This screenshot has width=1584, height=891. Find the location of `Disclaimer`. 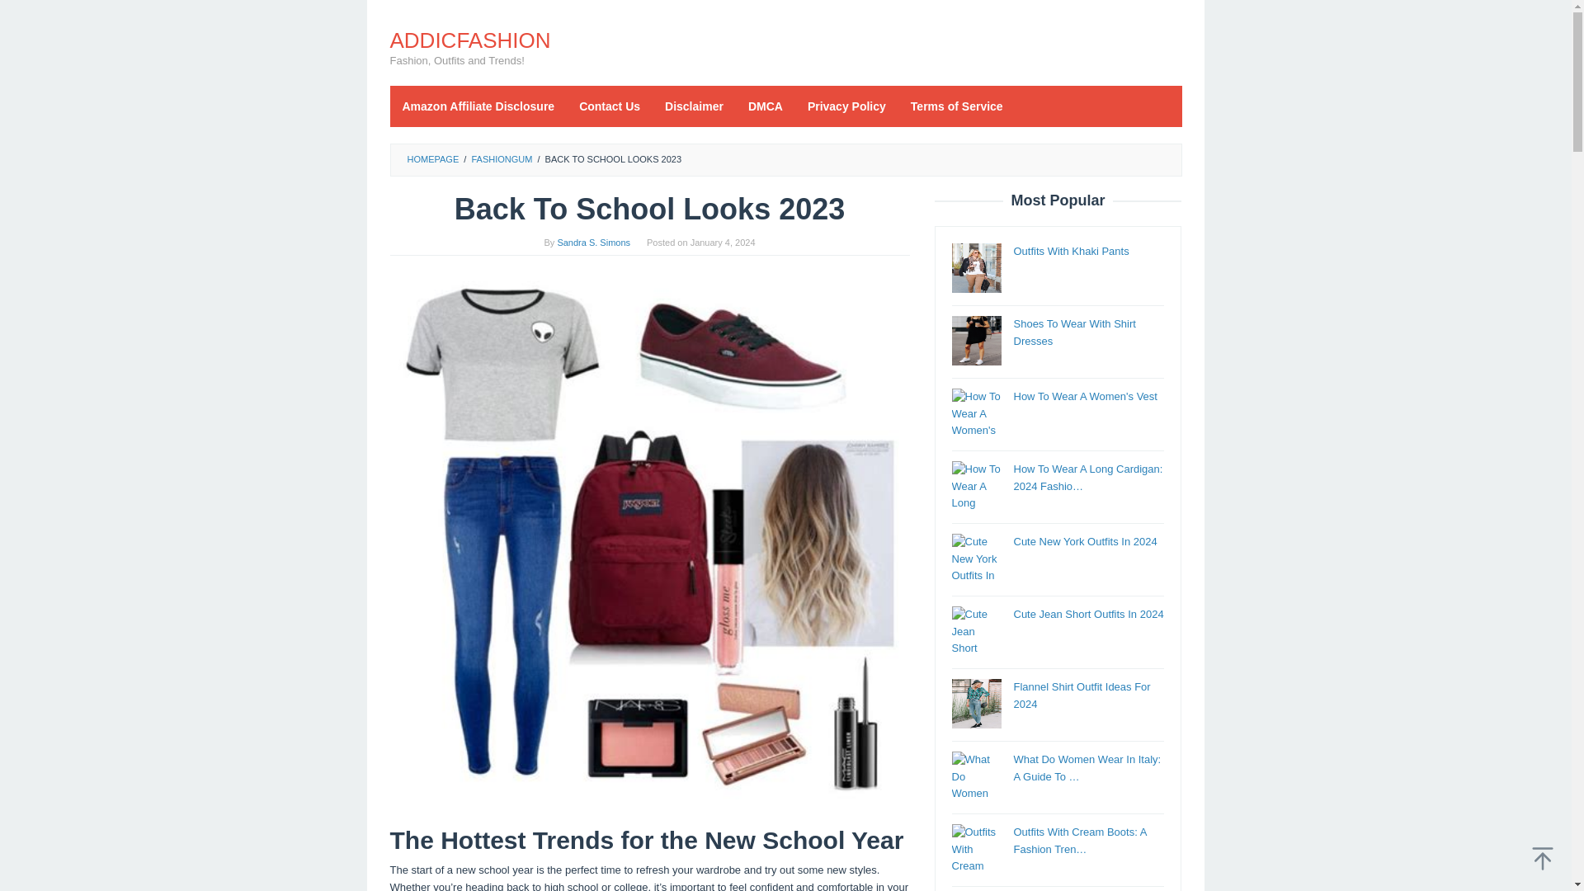

Disclaimer is located at coordinates (695, 106).